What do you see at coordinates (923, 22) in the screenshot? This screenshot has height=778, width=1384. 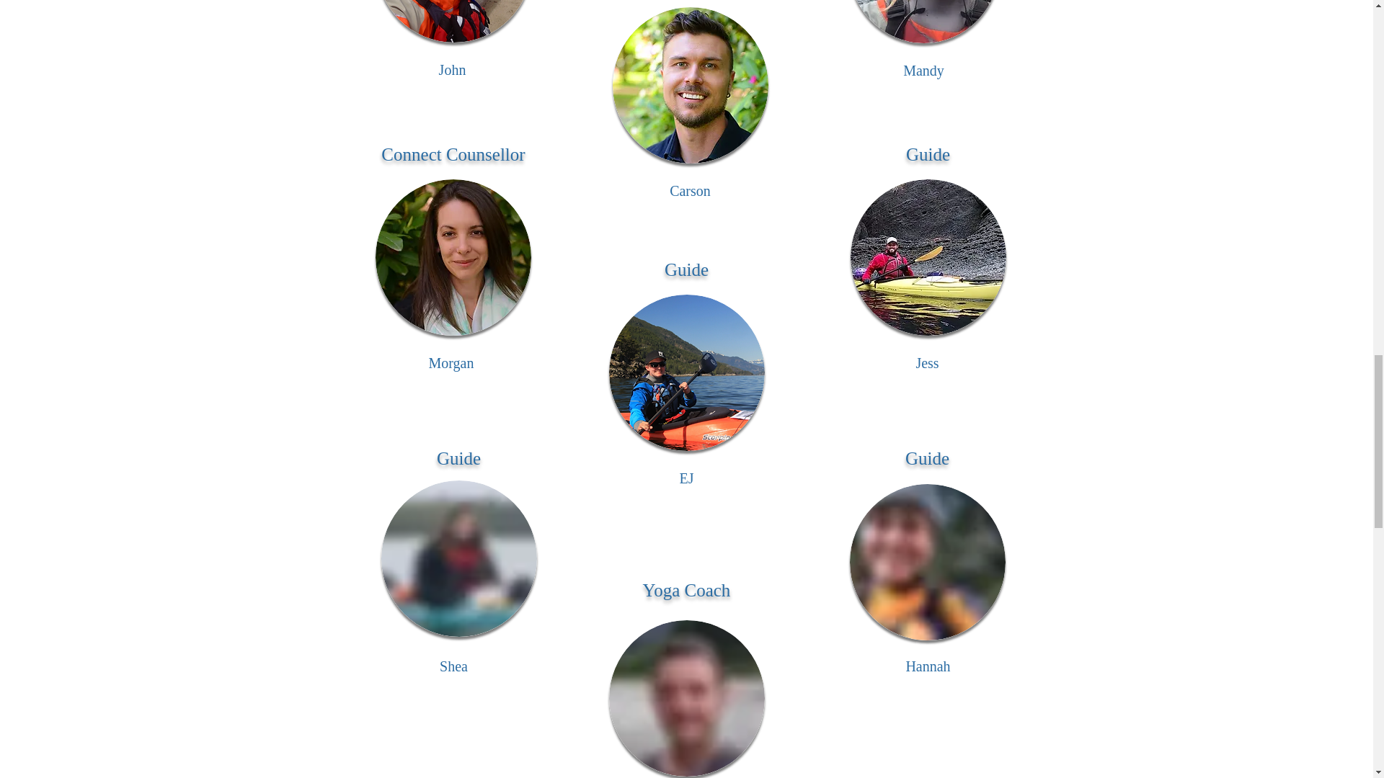 I see `guy3.jpg` at bounding box center [923, 22].